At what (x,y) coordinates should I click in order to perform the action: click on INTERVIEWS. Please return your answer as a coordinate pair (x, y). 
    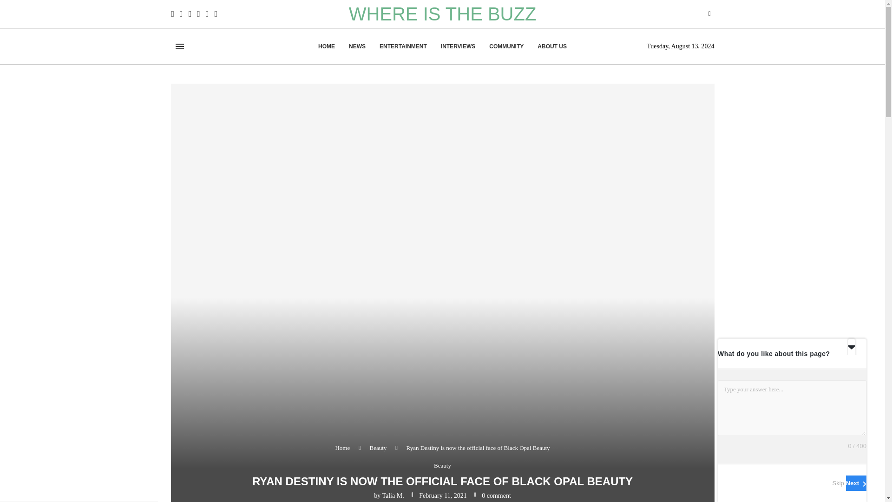
    Looking at the image, I should click on (458, 46).